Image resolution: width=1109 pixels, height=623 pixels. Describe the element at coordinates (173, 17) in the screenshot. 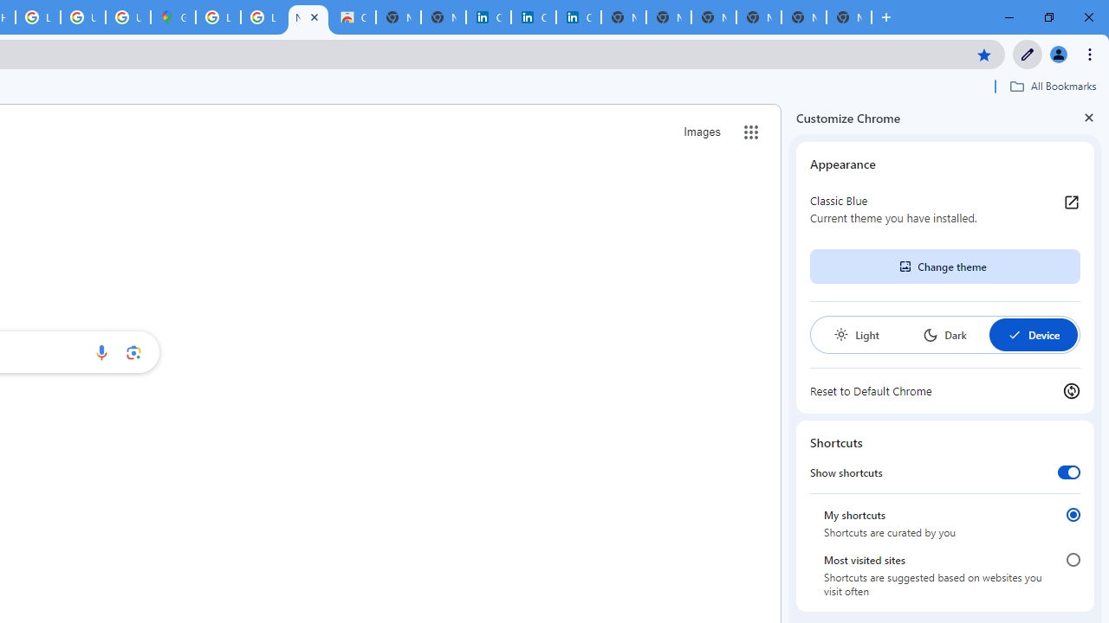

I see `Google Maps` at that location.